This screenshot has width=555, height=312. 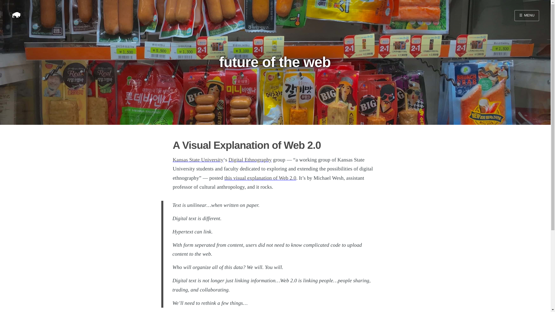 I want to click on this visual explanation of Web 2.0, so click(x=260, y=178).